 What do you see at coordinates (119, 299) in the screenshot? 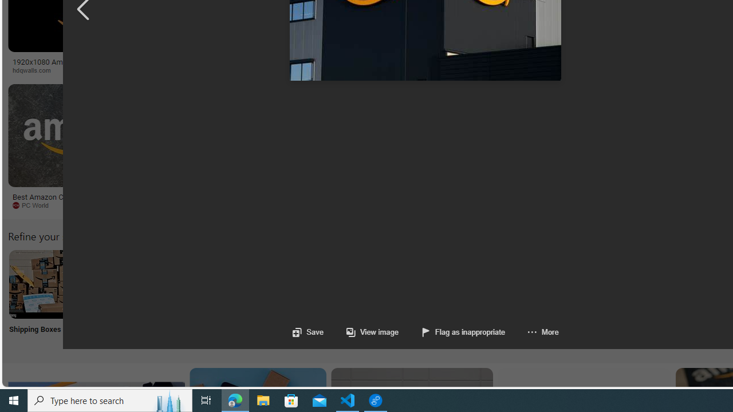
I see `Amazon Online Shopping Search Online Shopping Search` at bounding box center [119, 299].